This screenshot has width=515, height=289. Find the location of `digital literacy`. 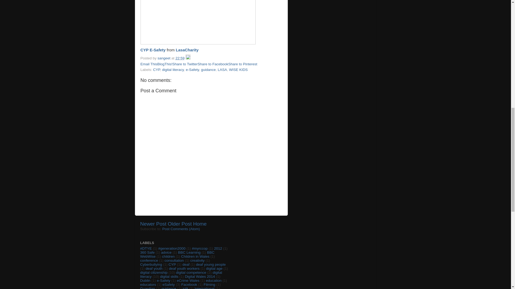

digital literacy is located at coordinates (173, 70).